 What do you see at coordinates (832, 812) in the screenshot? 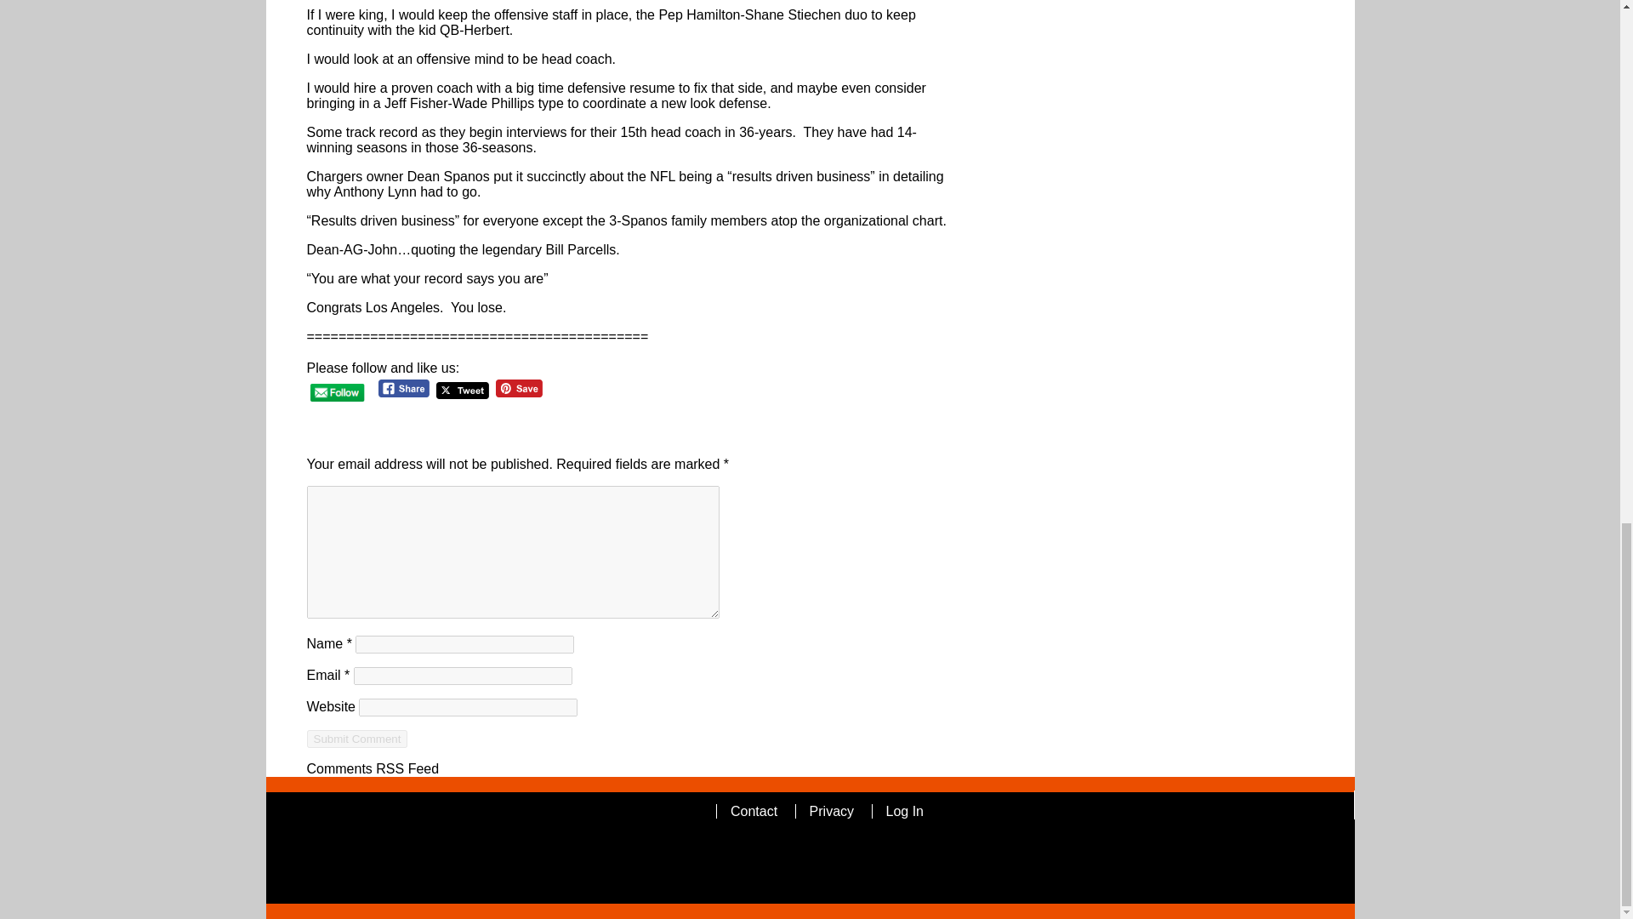
I see `Privacy` at bounding box center [832, 812].